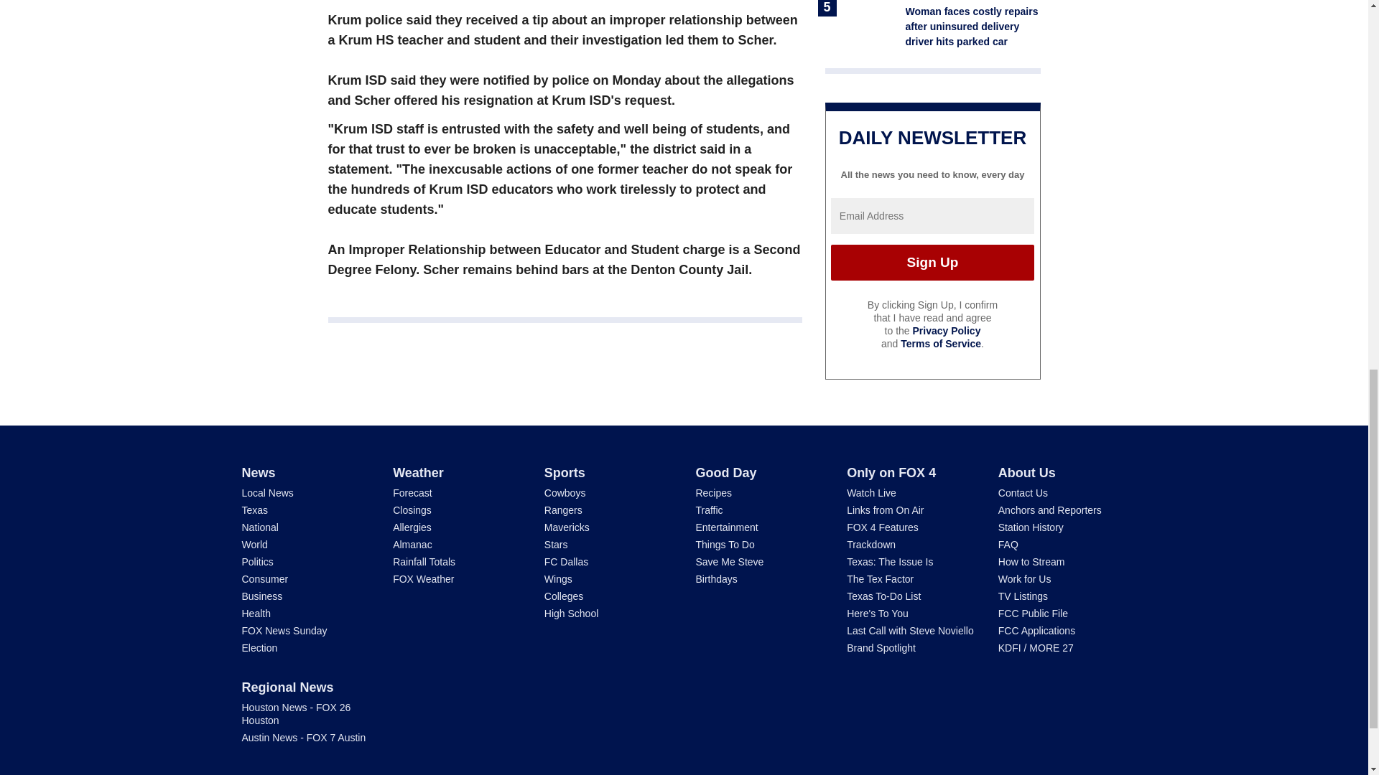 This screenshot has height=775, width=1379. Describe the element at coordinates (932, 263) in the screenshot. I see `Sign Up` at that location.